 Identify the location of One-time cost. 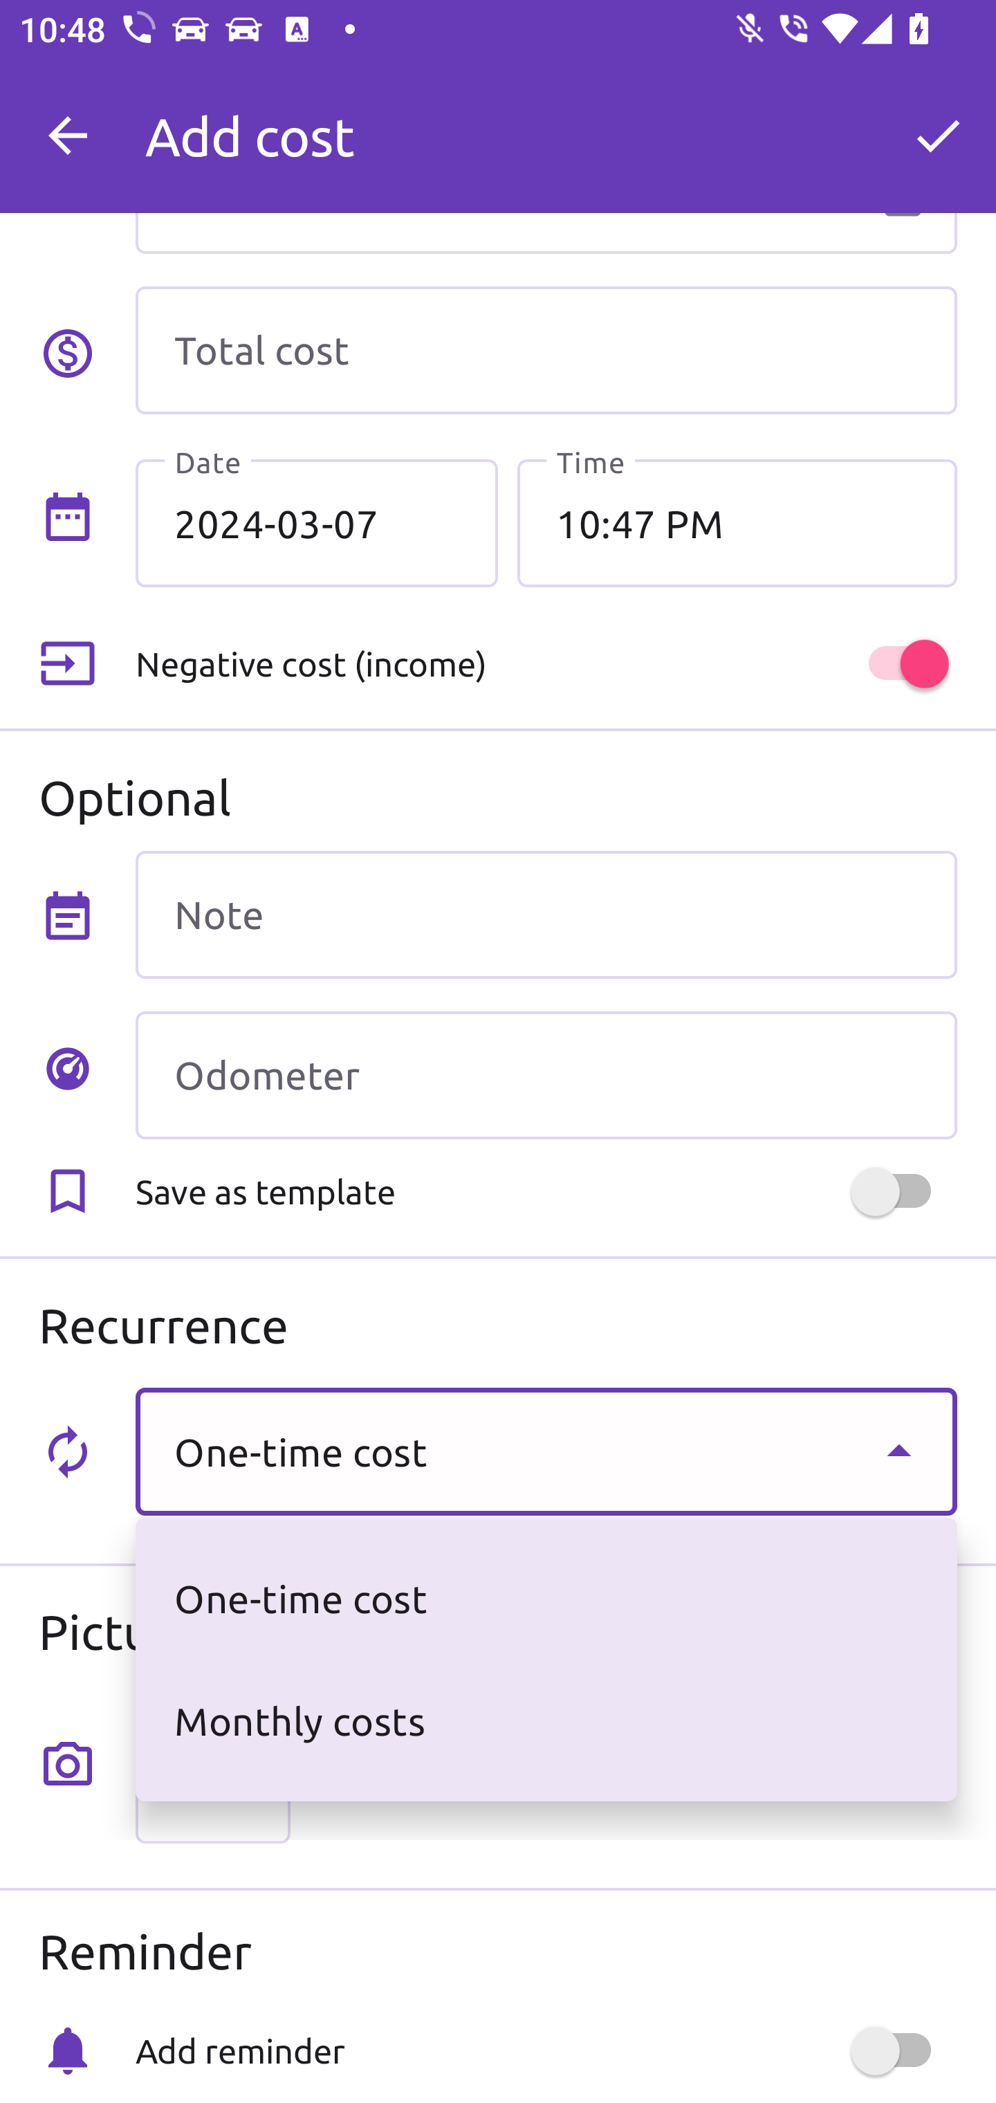
(546, 1451).